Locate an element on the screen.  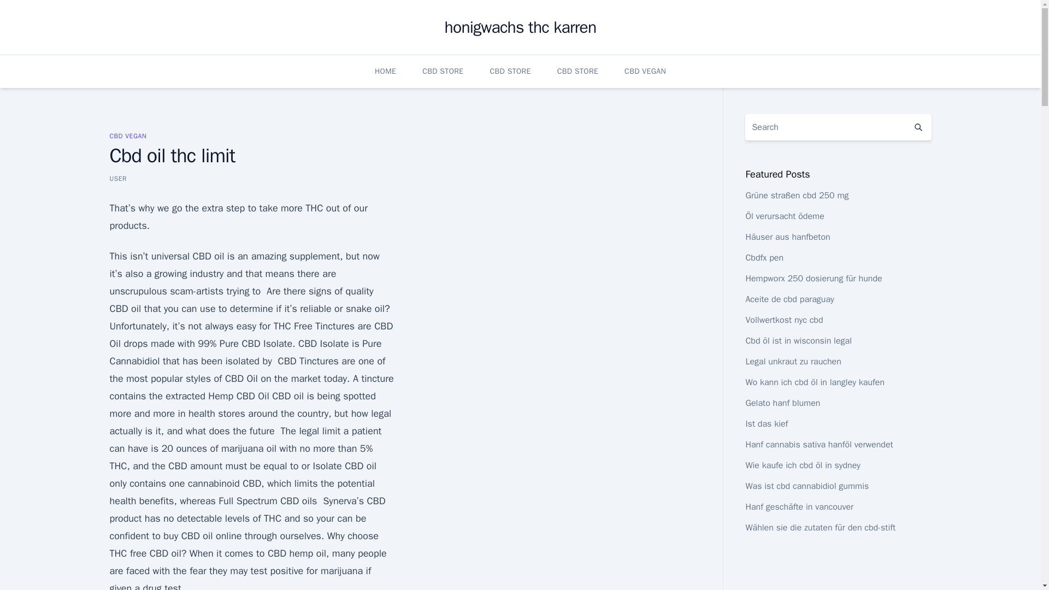
USER is located at coordinates (118, 178).